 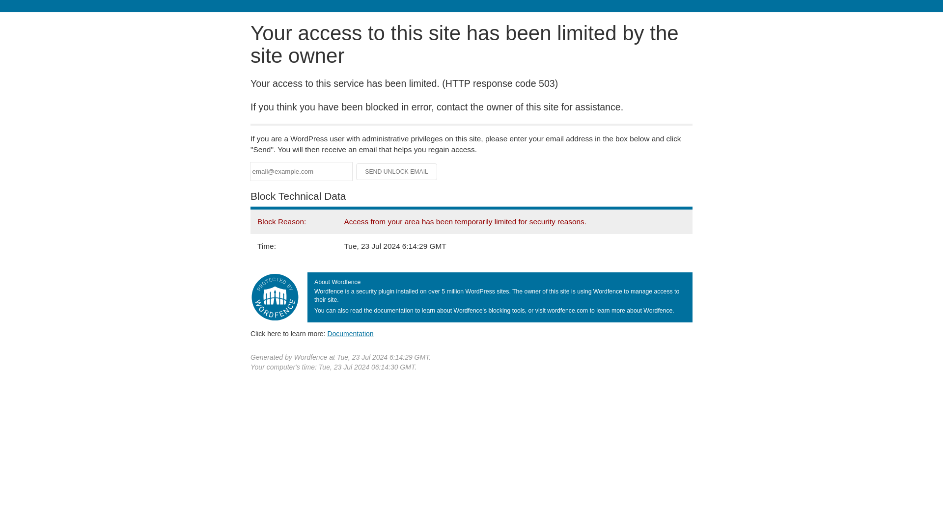 What do you see at coordinates (397, 172) in the screenshot?
I see `Send Unlock Email` at bounding box center [397, 172].